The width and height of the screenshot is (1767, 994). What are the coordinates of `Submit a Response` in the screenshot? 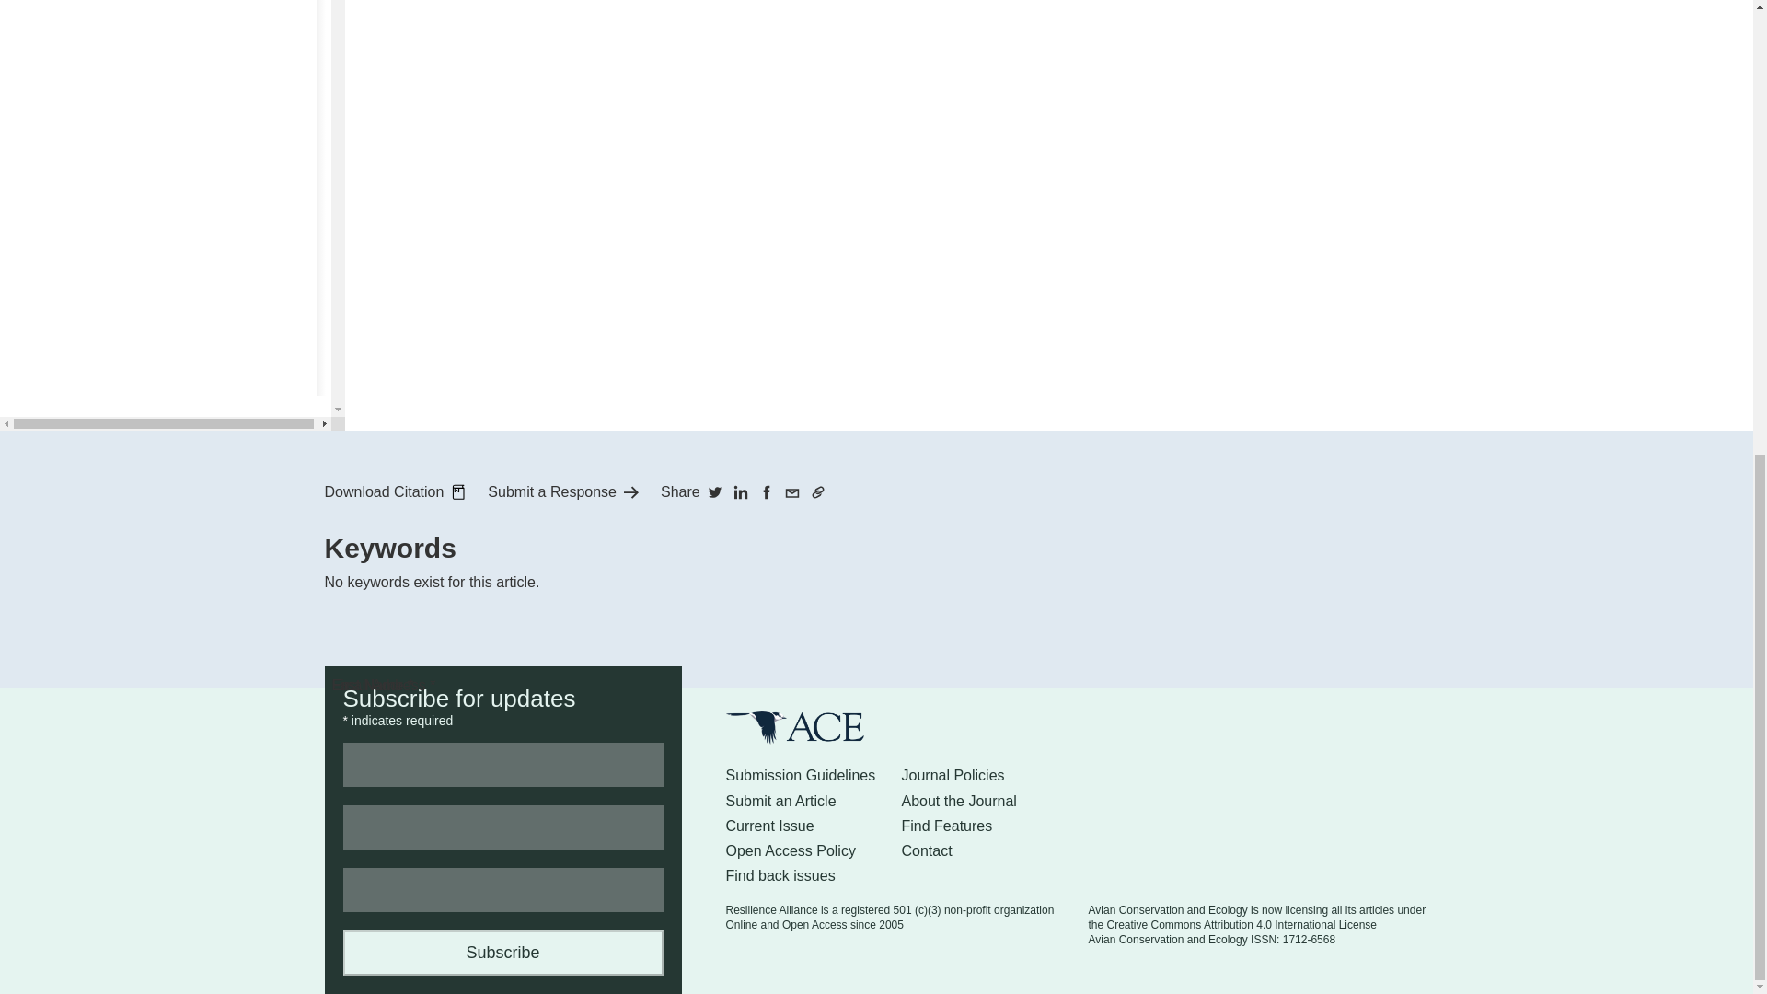 It's located at (562, 491).